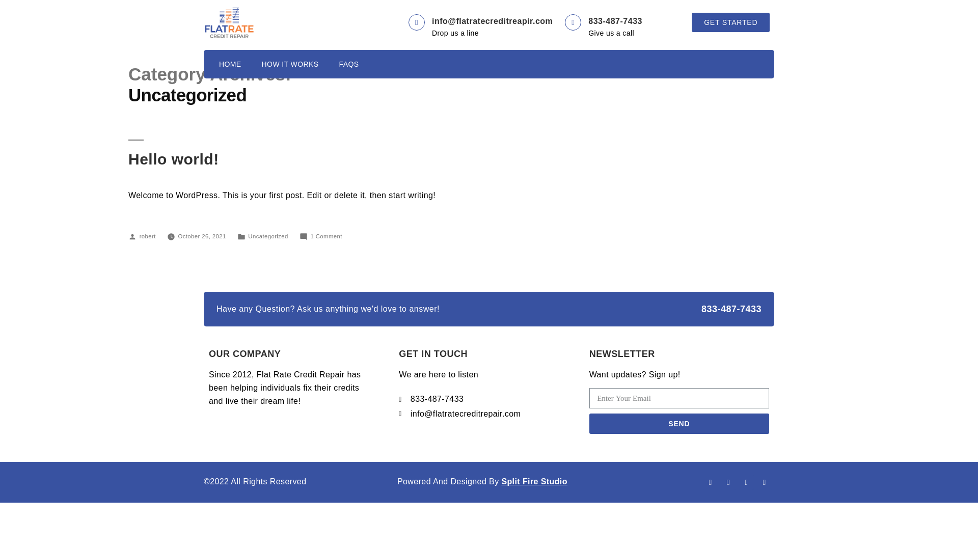 Image resolution: width=978 pixels, height=550 pixels. What do you see at coordinates (230, 64) in the screenshot?
I see `HOME` at bounding box center [230, 64].